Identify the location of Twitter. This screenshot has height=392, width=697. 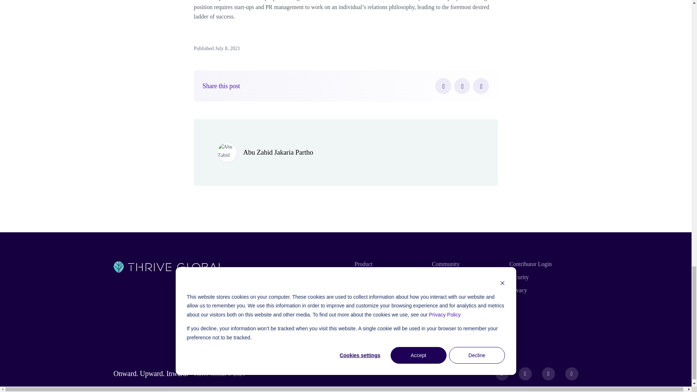
(462, 86).